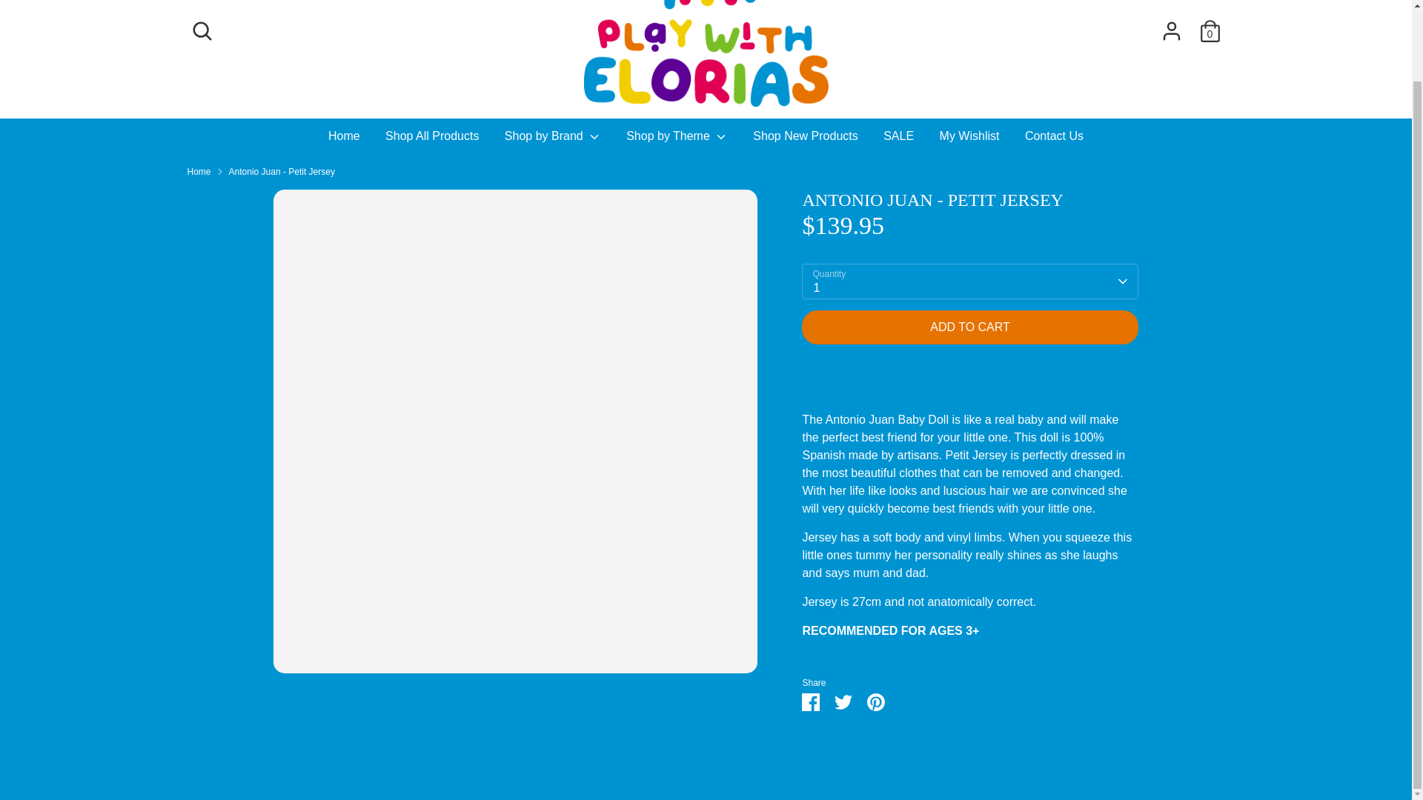  I want to click on Apple Pay, so click(1030, 673).